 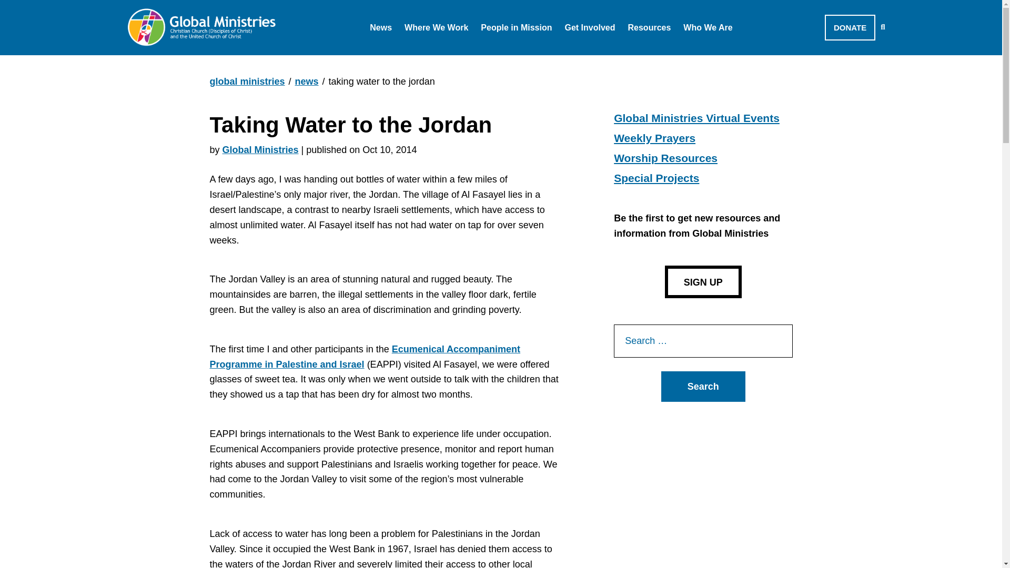 What do you see at coordinates (703, 282) in the screenshot?
I see `Sign Up` at bounding box center [703, 282].